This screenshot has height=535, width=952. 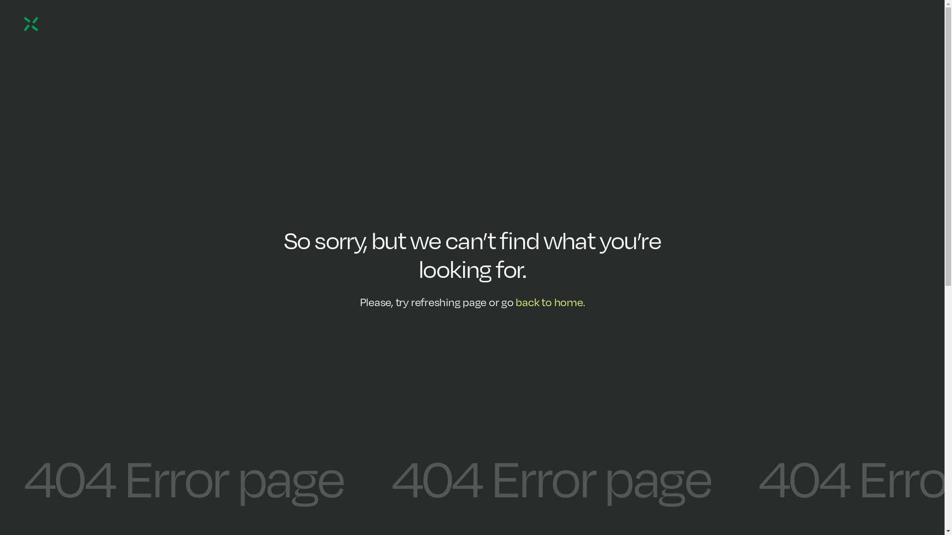 I want to click on About Us, so click(x=576, y=25).